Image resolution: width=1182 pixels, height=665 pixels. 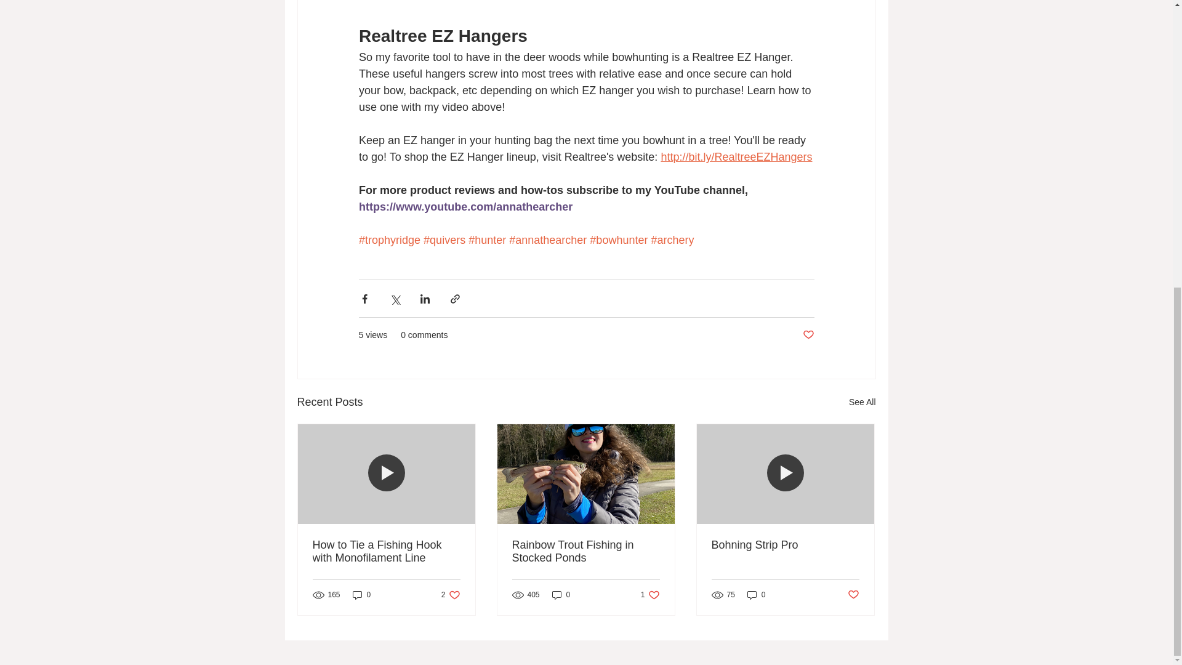 What do you see at coordinates (862, 403) in the screenshot?
I see `See All` at bounding box center [862, 403].